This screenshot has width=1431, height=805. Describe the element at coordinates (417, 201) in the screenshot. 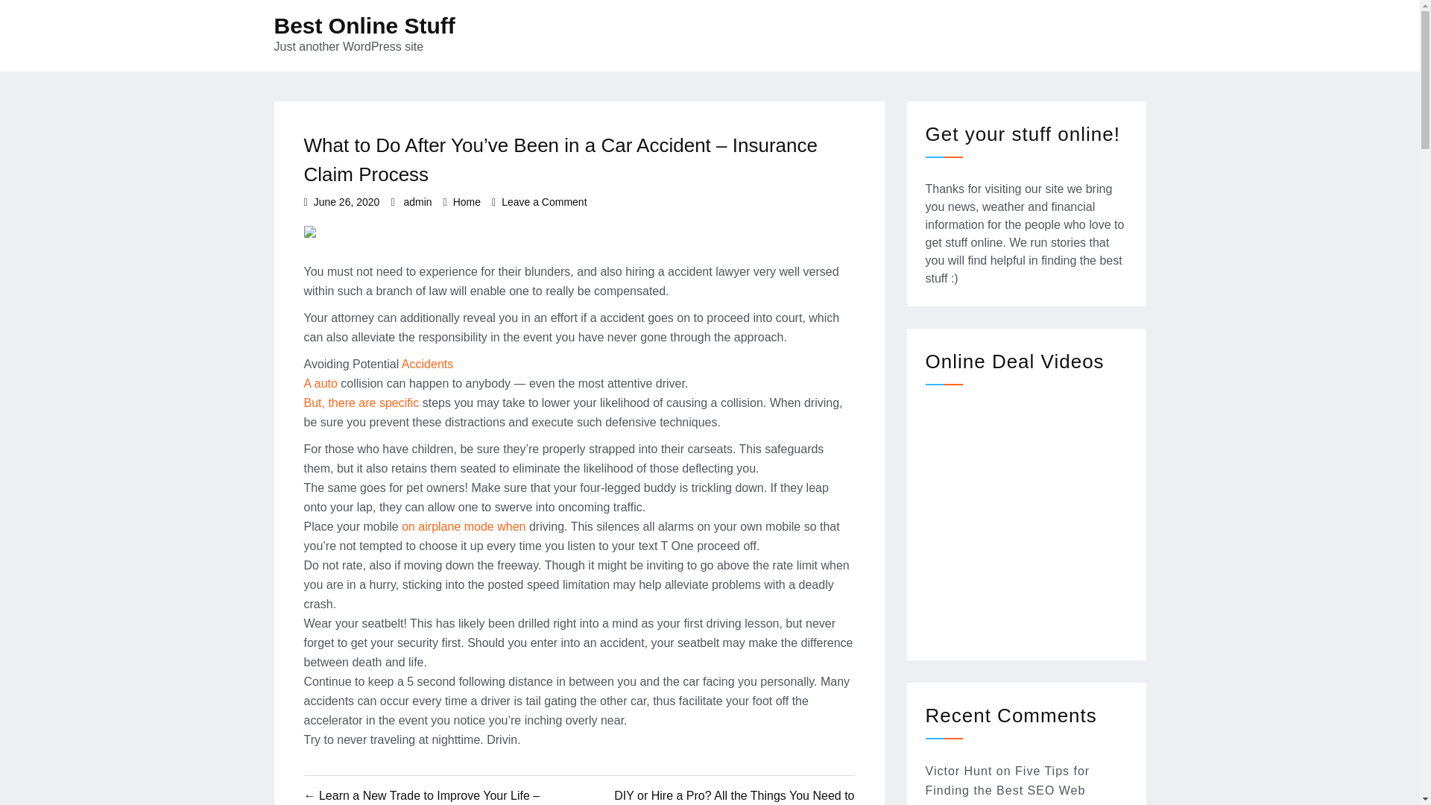

I see `Home` at that location.